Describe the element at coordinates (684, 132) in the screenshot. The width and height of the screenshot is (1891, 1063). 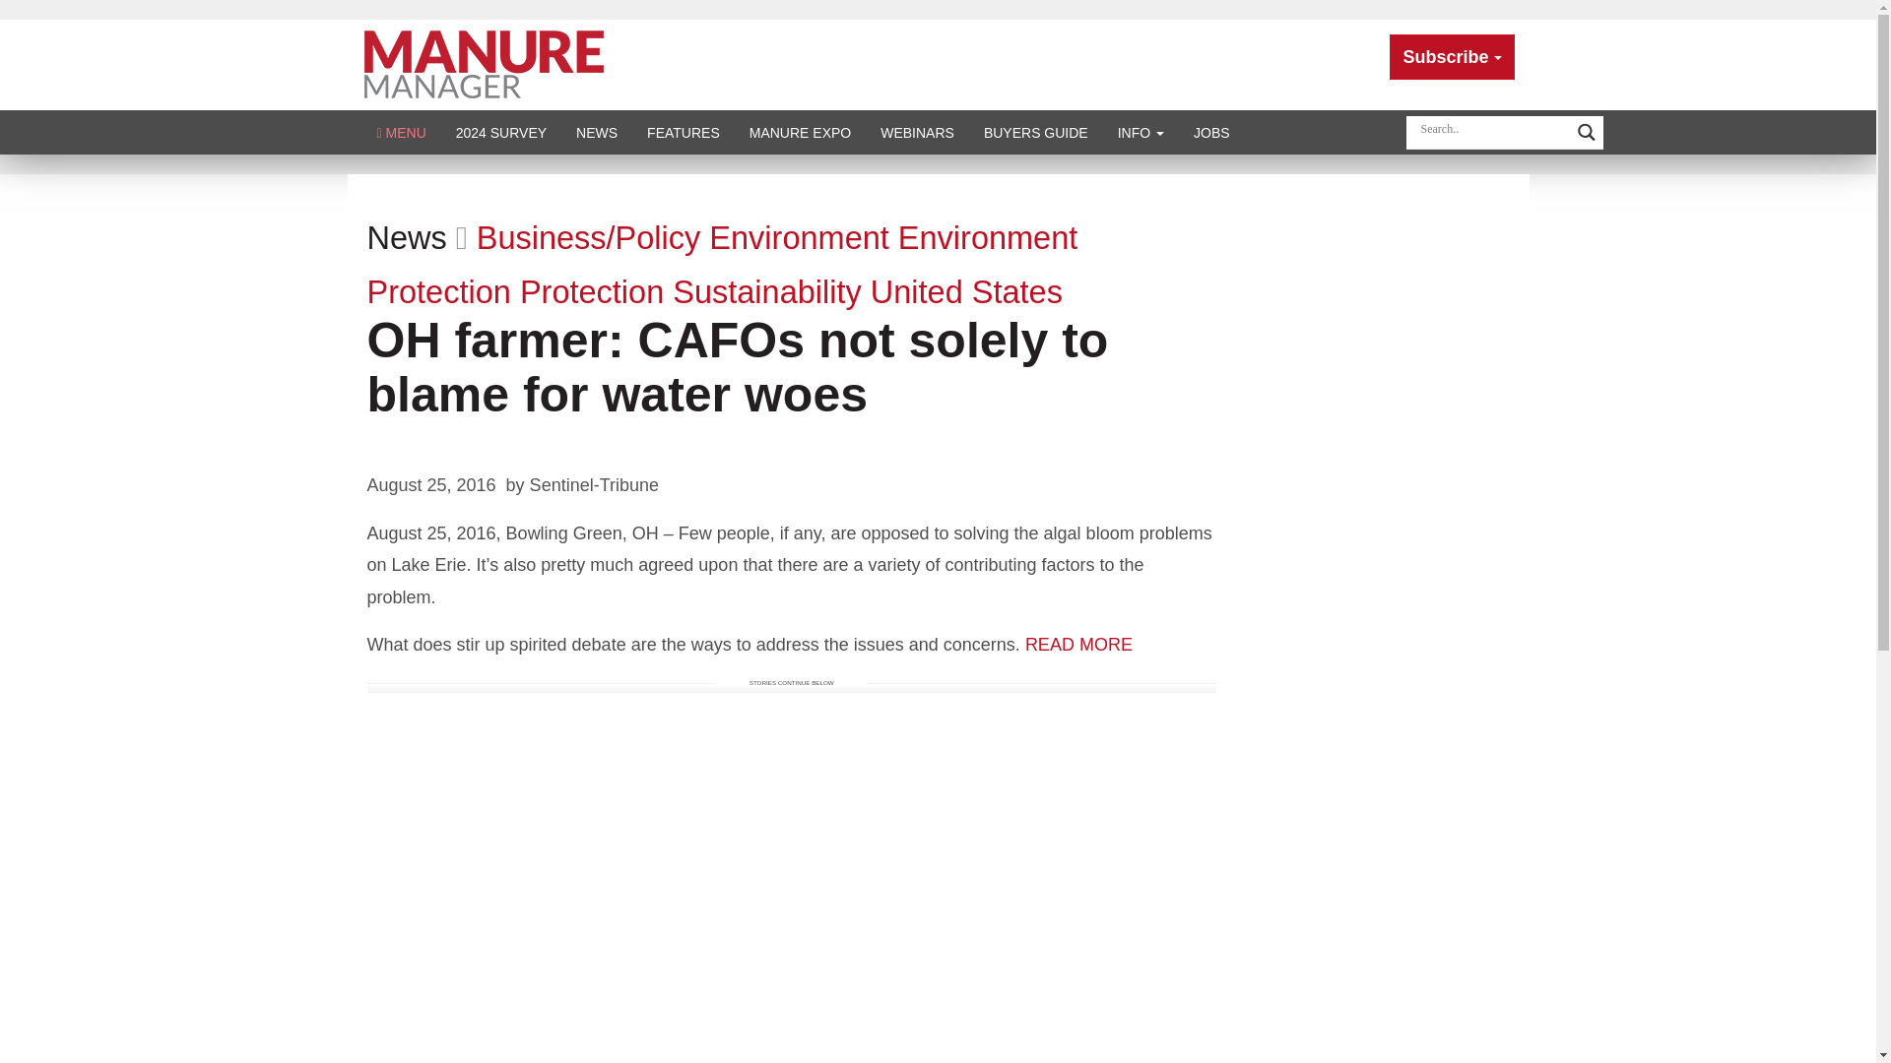
I see `FEATURES` at that location.